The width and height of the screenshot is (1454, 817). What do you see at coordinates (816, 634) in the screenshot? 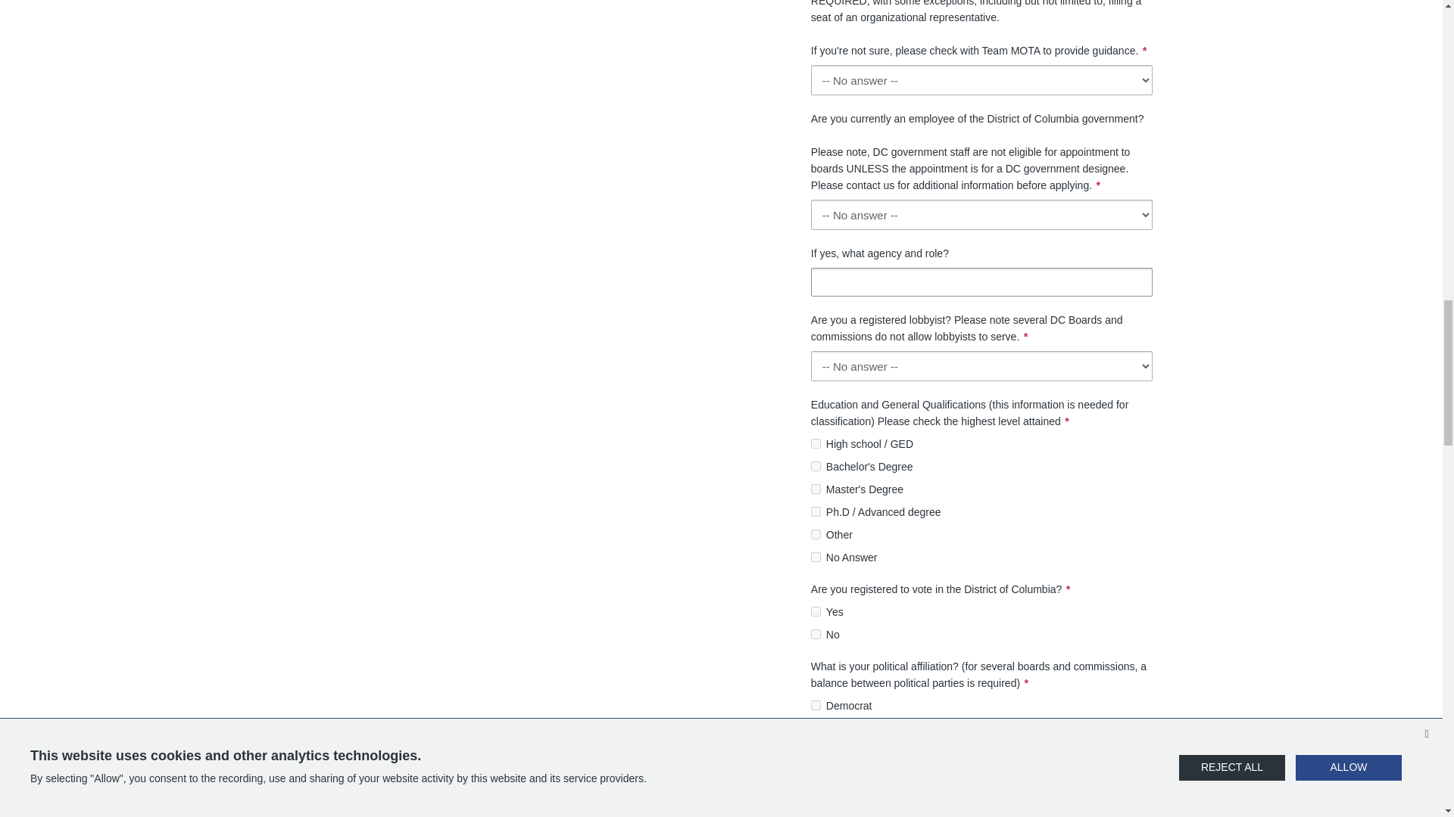
I see `No` at bounding box center [816, 634].